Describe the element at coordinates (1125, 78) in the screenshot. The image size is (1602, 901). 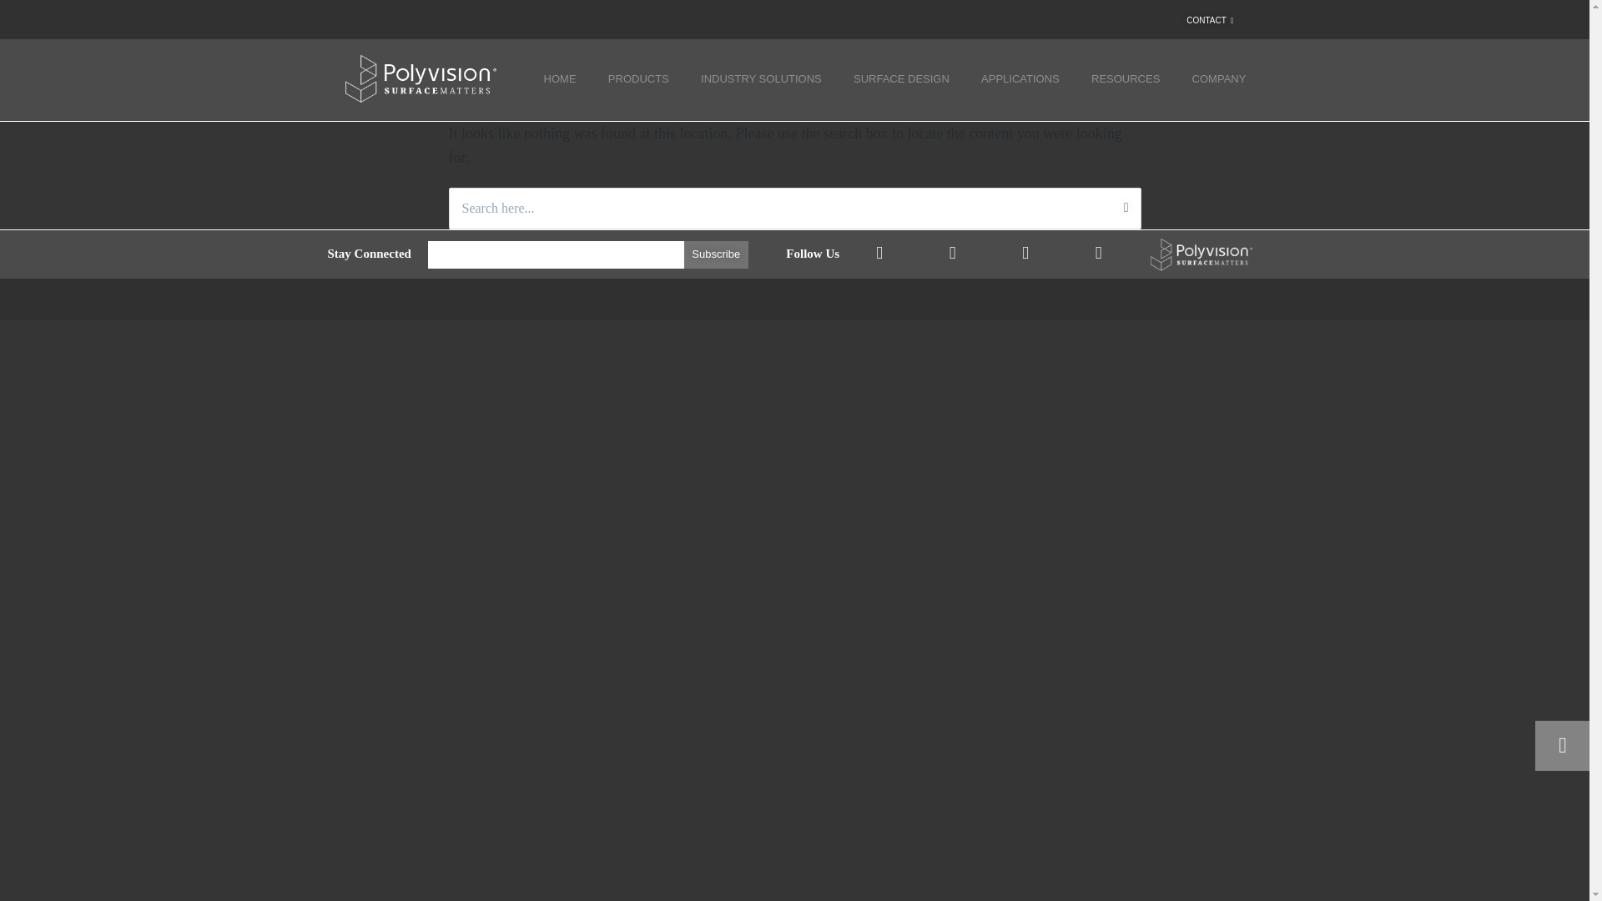
I see `RESOURCES` at that location.